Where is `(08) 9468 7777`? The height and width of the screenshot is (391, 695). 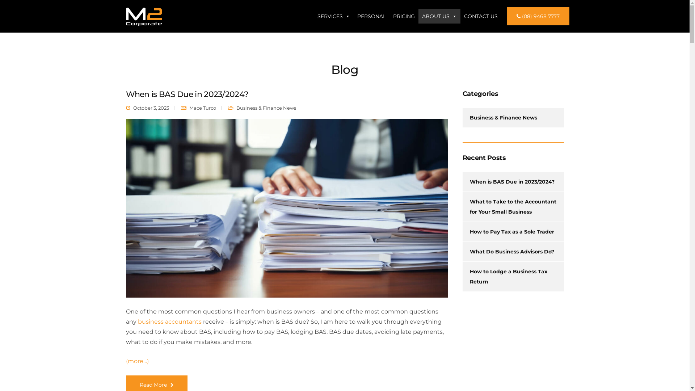 (08) 9468 7777 is located at coordinates (538, 16).